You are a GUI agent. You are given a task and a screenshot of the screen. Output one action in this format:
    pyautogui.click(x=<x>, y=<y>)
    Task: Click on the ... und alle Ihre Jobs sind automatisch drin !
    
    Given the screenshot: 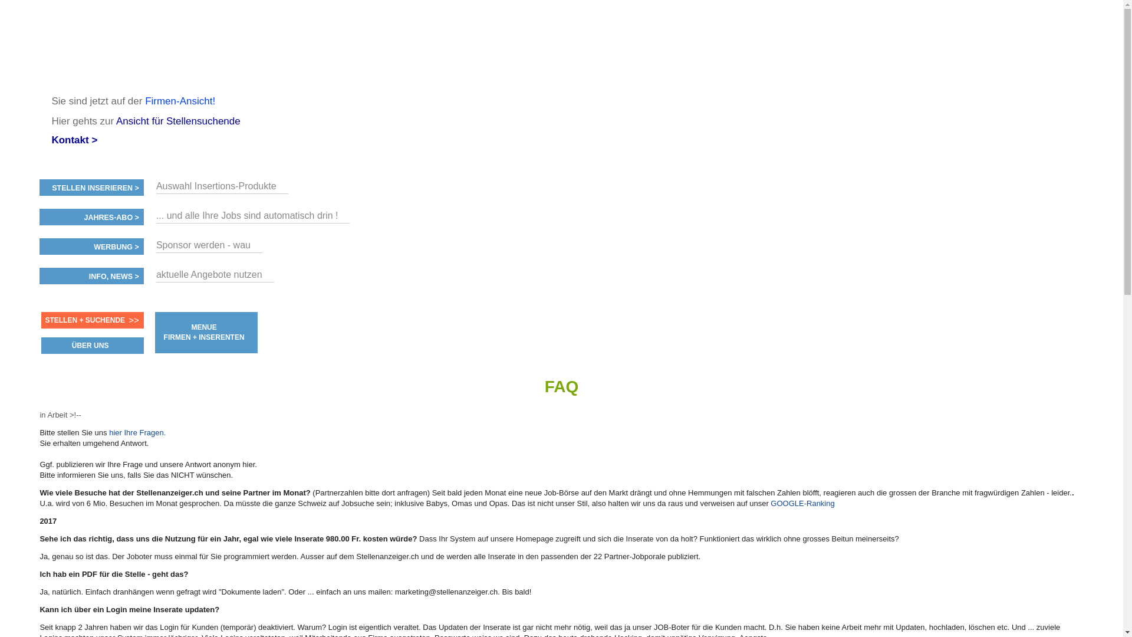 What is the action you would take?
    pyautogui.click(x=248, y=215)
    